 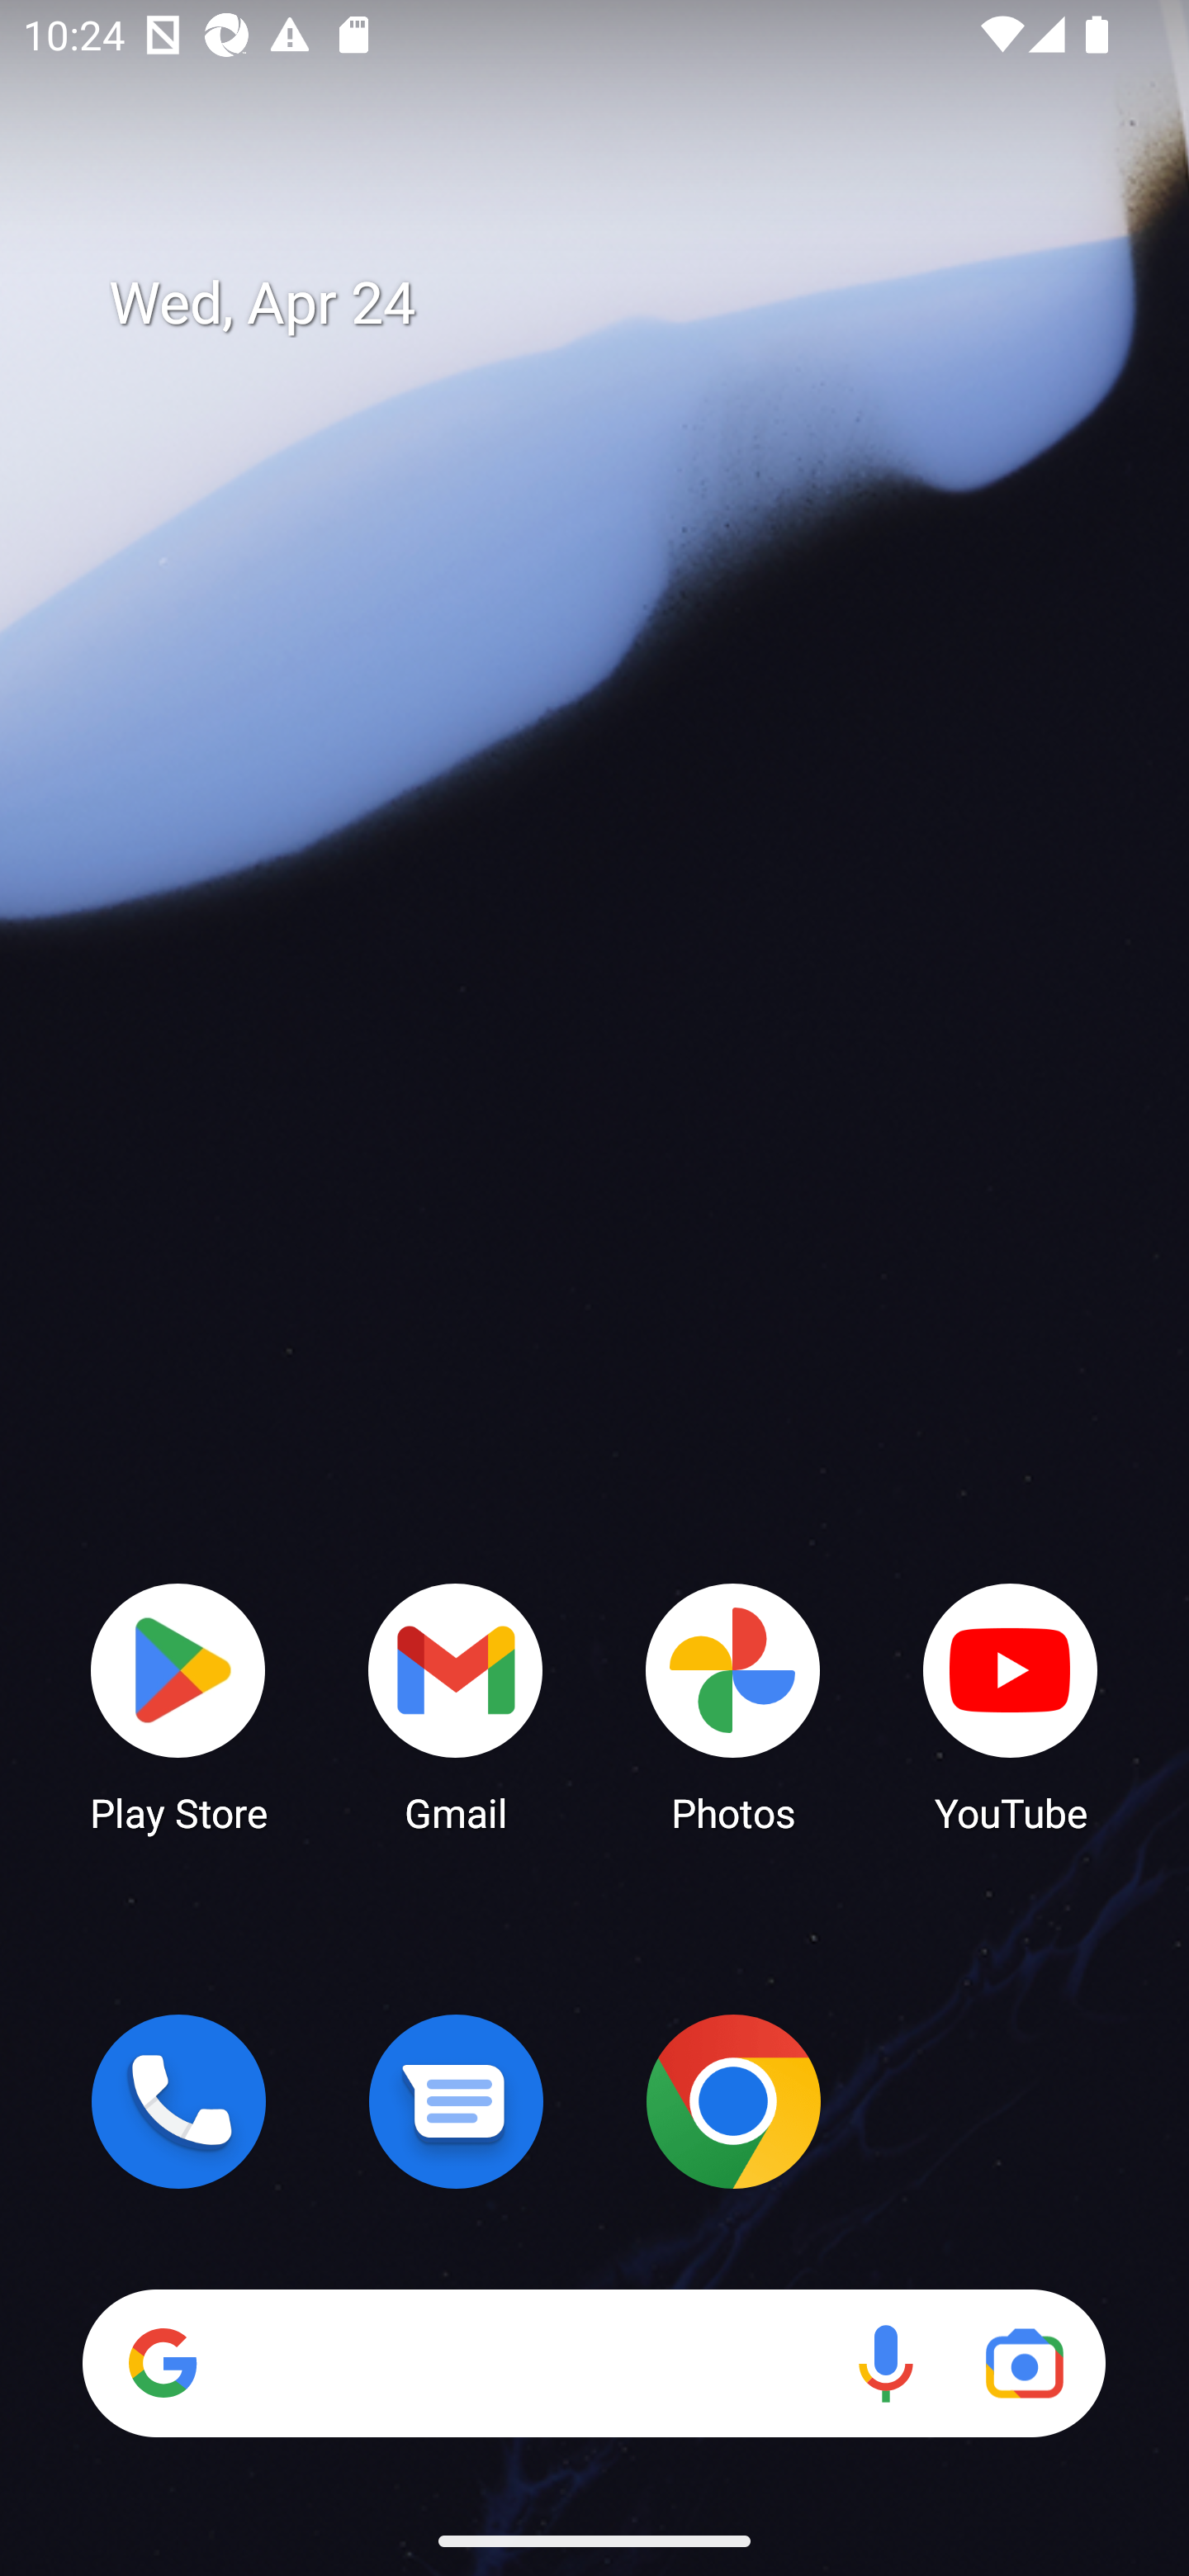 What do you see at coordinates (1024, 2363) in the screenshot?
I see `Google Lens` at bounding box center [1024, 2363].